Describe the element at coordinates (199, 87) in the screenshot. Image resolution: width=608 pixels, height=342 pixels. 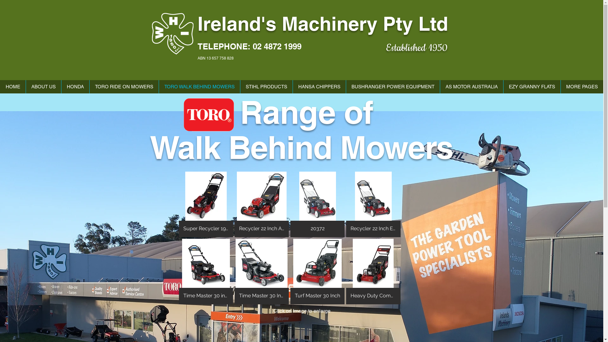
I see `TORO WALK BEHIND MOWERS` at that location.